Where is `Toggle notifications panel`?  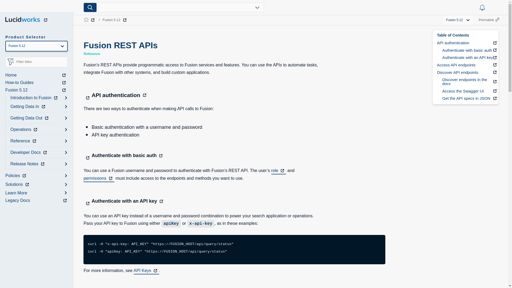
Toggle notifications panel is located at coordinates (482, 7).